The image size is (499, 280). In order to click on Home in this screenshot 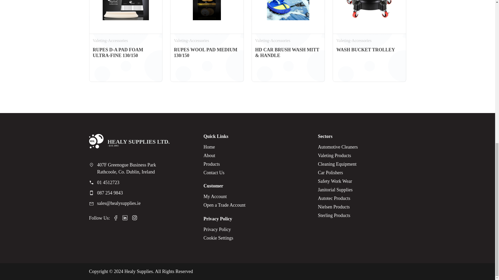, I will do `click(214, 147)`.